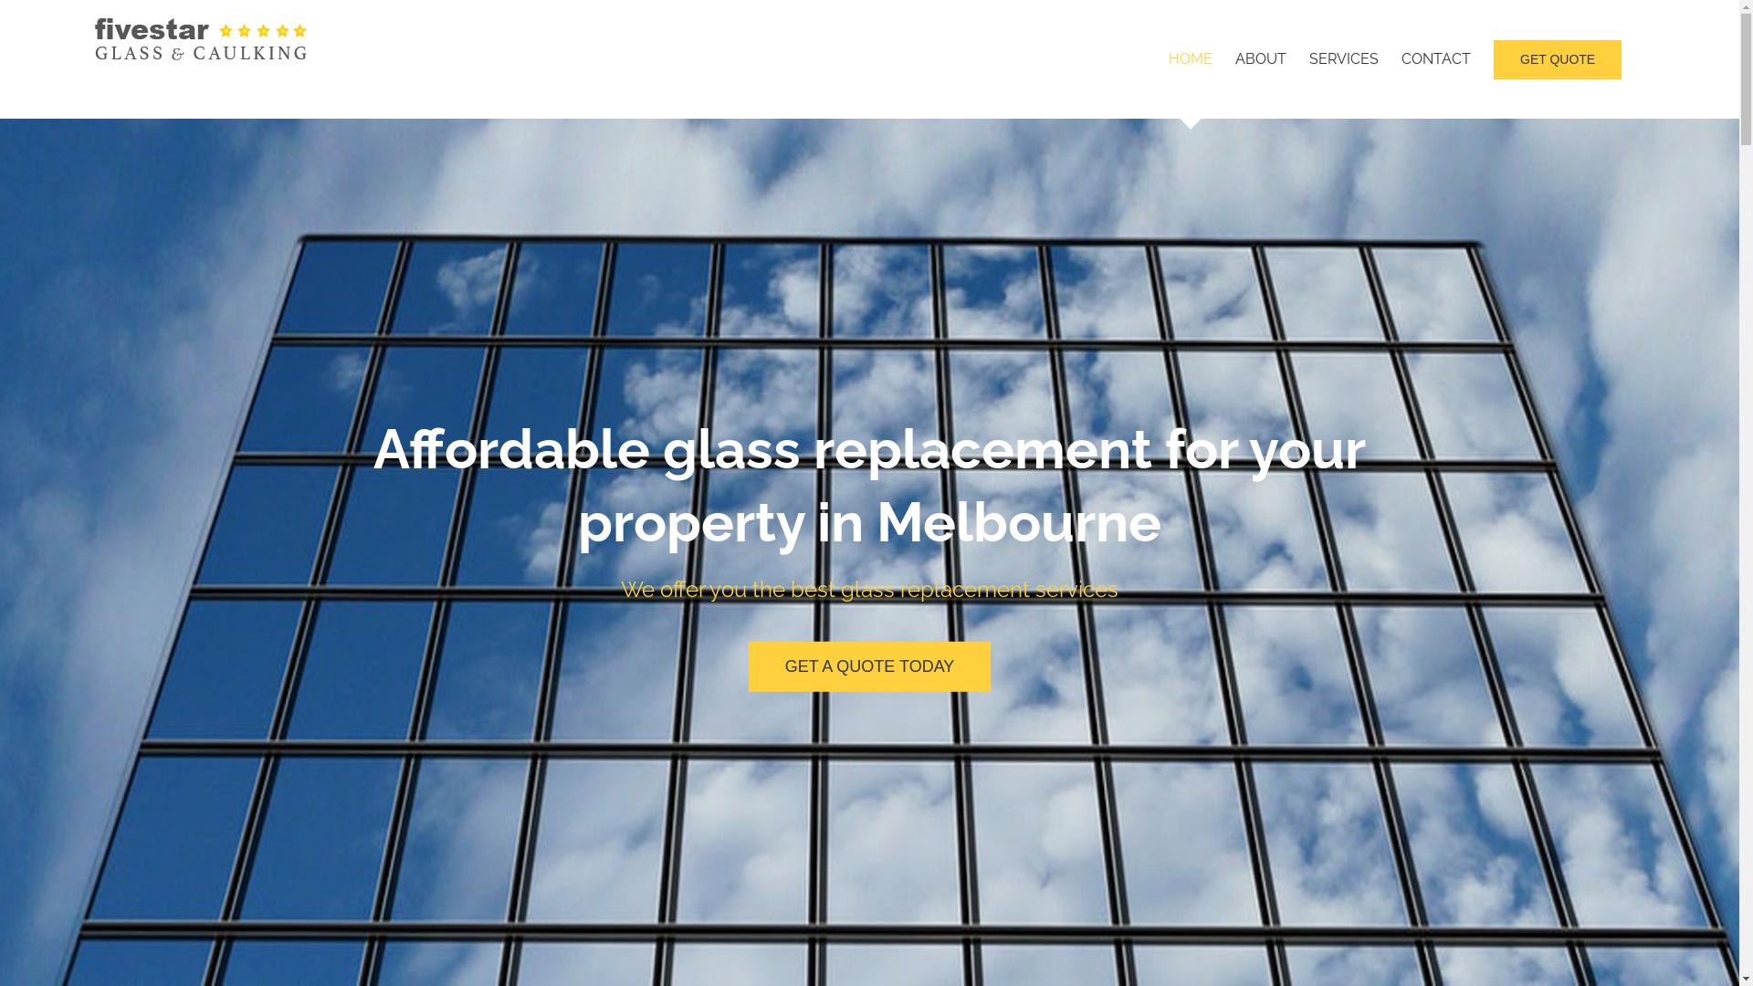 The height and width of the screenshot is (986, 1753). Describe the element at coordinates (1191, 59) in the screenshot. I see `HOME` at that location.